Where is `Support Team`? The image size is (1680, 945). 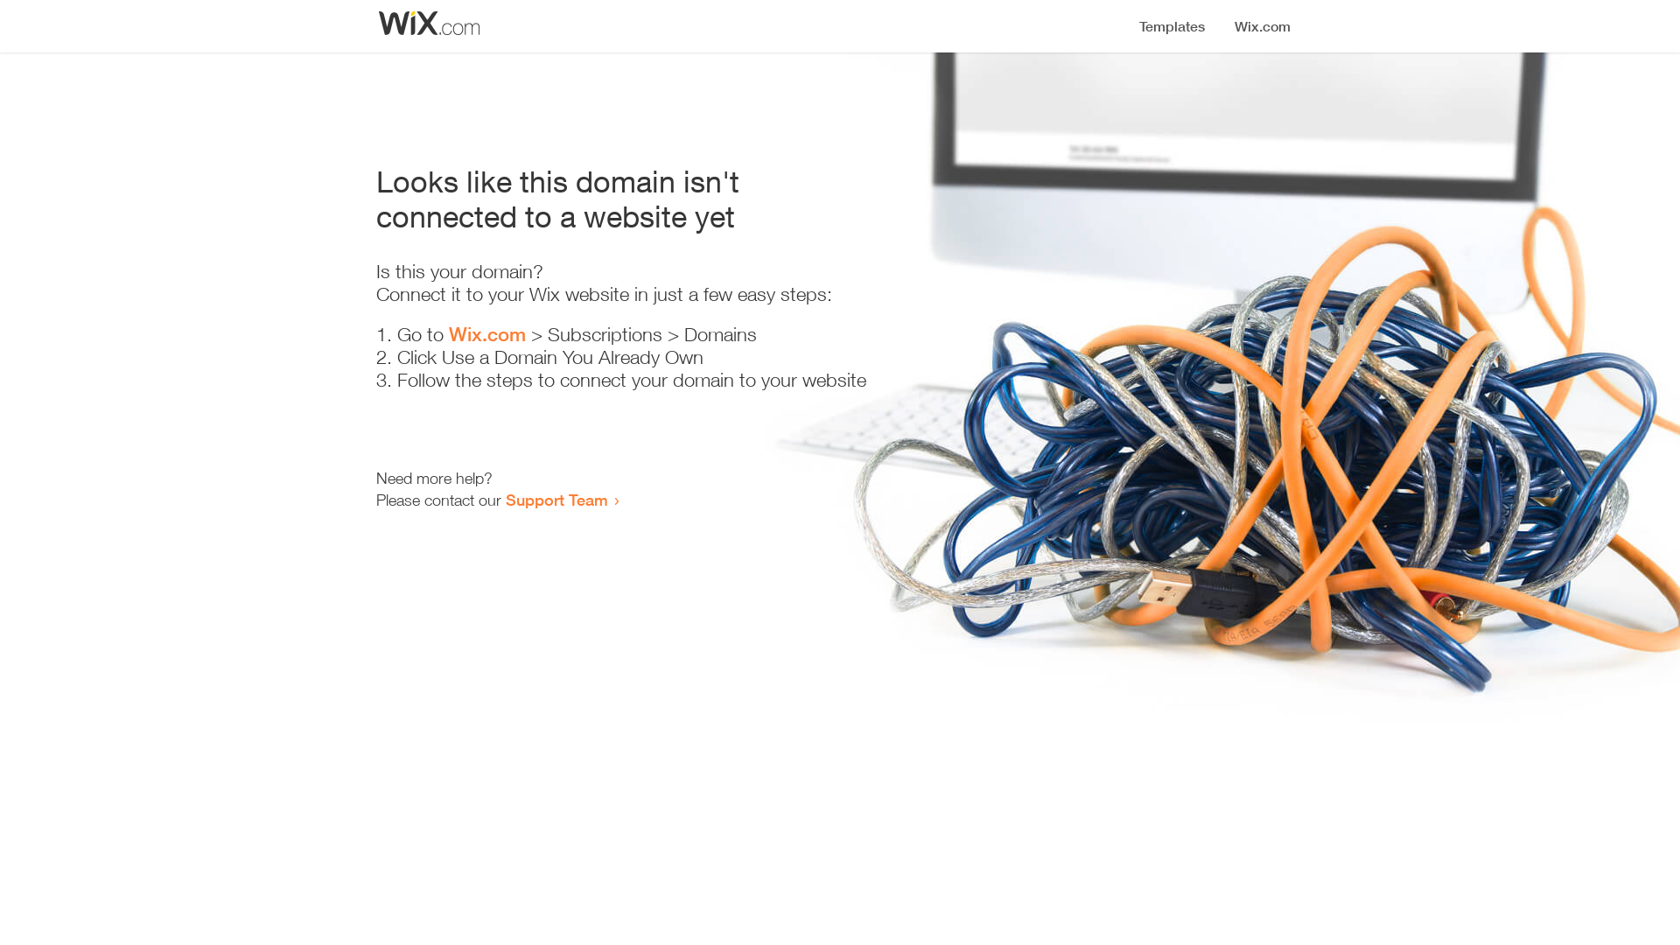
Support Team is located at coordinates (556, 500).